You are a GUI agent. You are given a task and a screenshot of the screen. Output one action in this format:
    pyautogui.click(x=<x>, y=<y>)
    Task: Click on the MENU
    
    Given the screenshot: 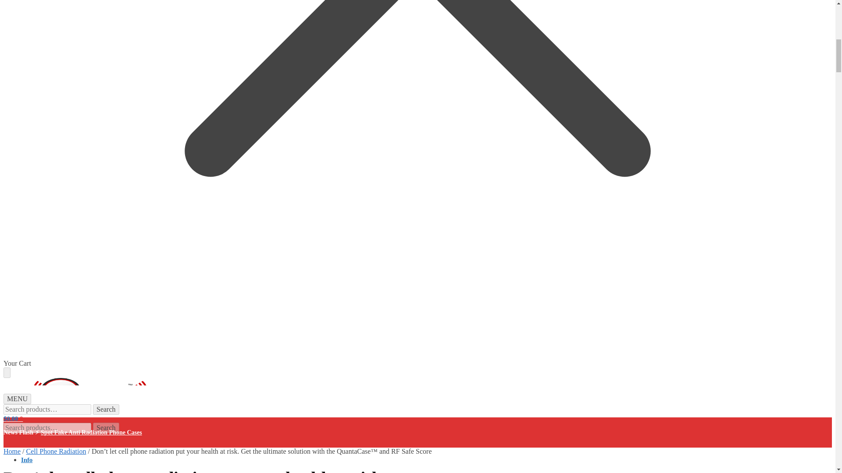 What is the action you would take?
    pyautogui.click(x=17, y=399)
    